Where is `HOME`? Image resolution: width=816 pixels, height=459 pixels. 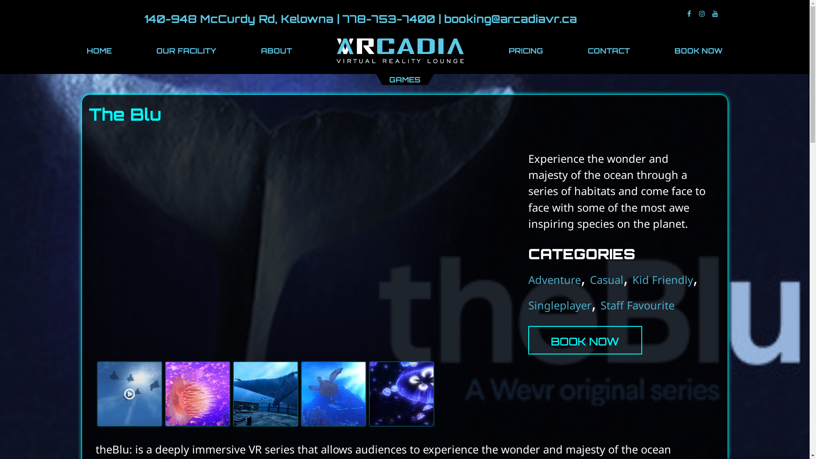
HOME is located at coordinates (99, 51).